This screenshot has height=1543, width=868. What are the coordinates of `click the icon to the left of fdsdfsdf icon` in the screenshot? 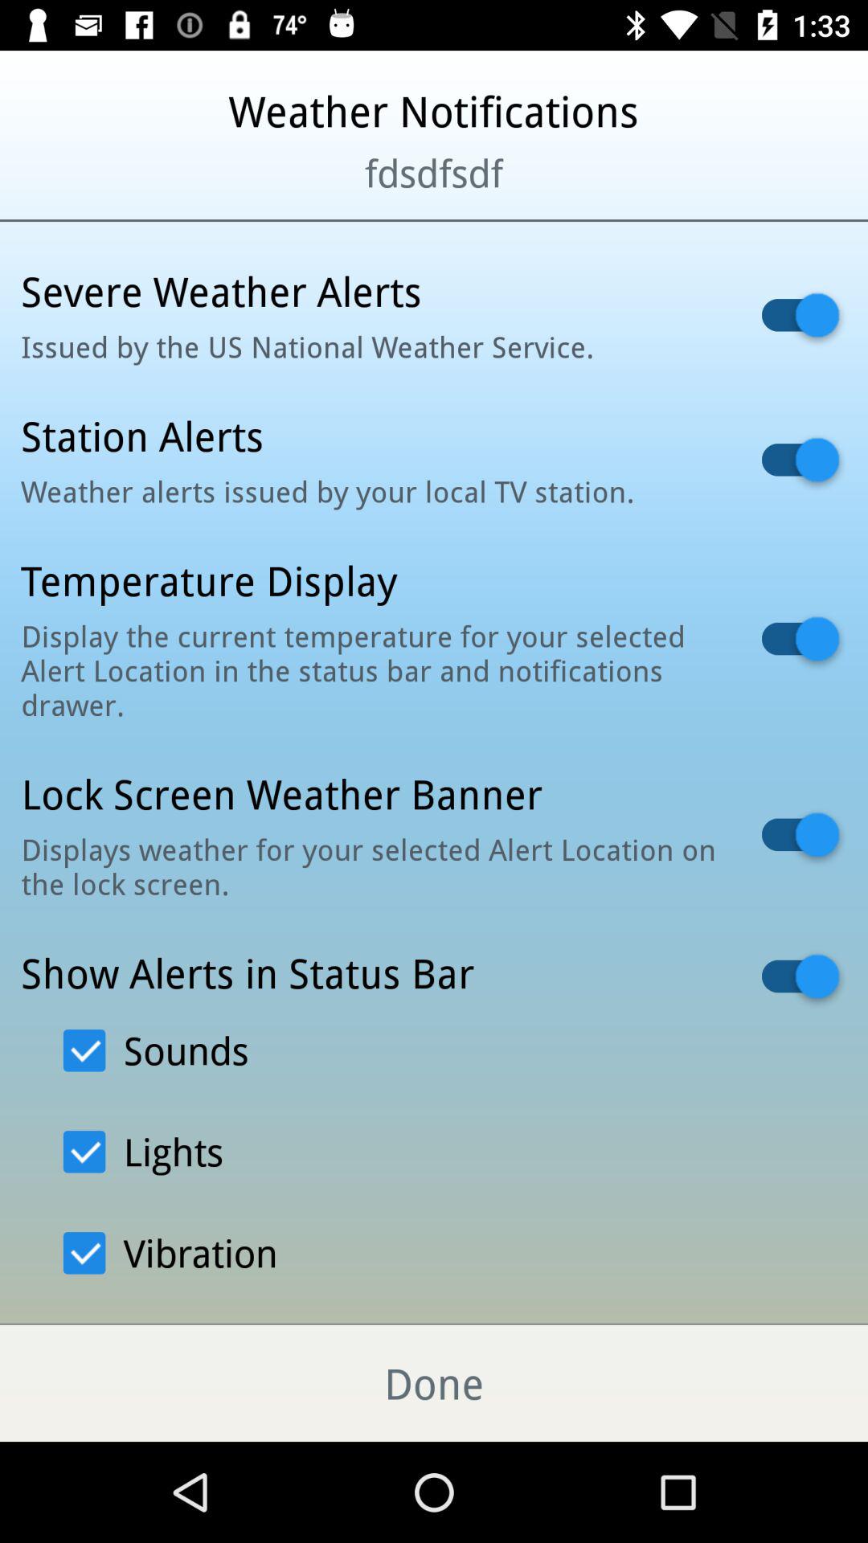 It's located at (105, 193).